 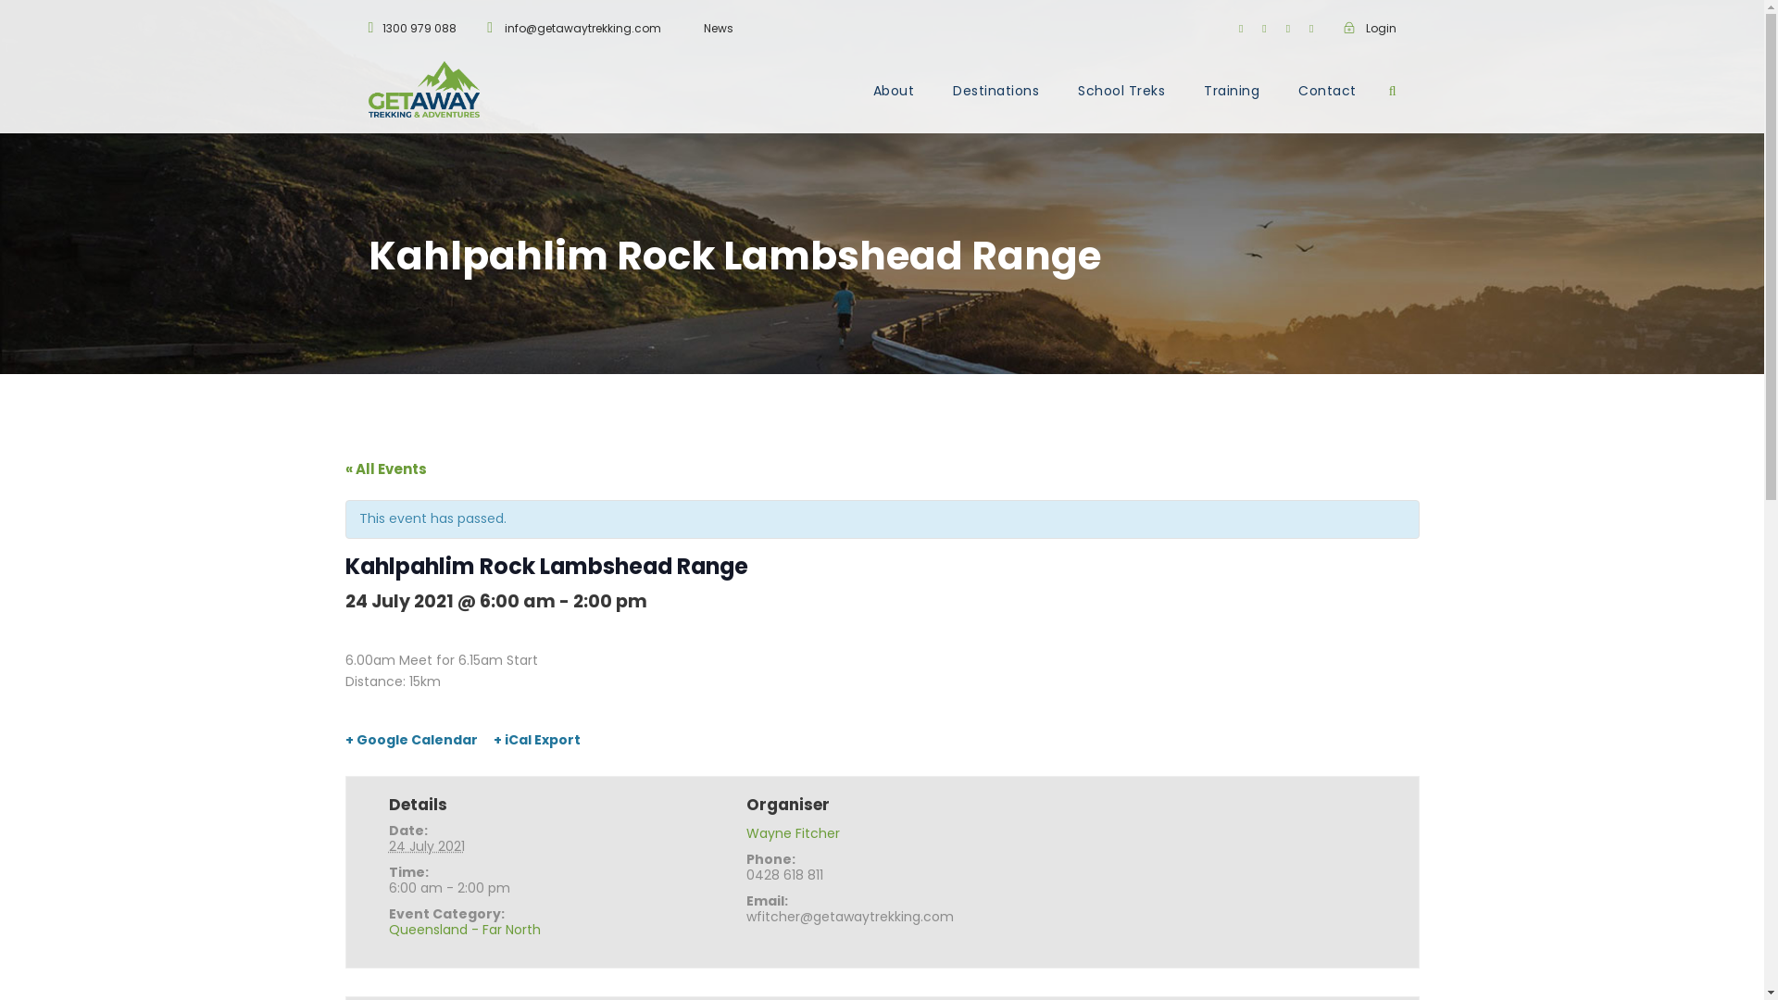 I want to click on About, so click(x=894, y=107).